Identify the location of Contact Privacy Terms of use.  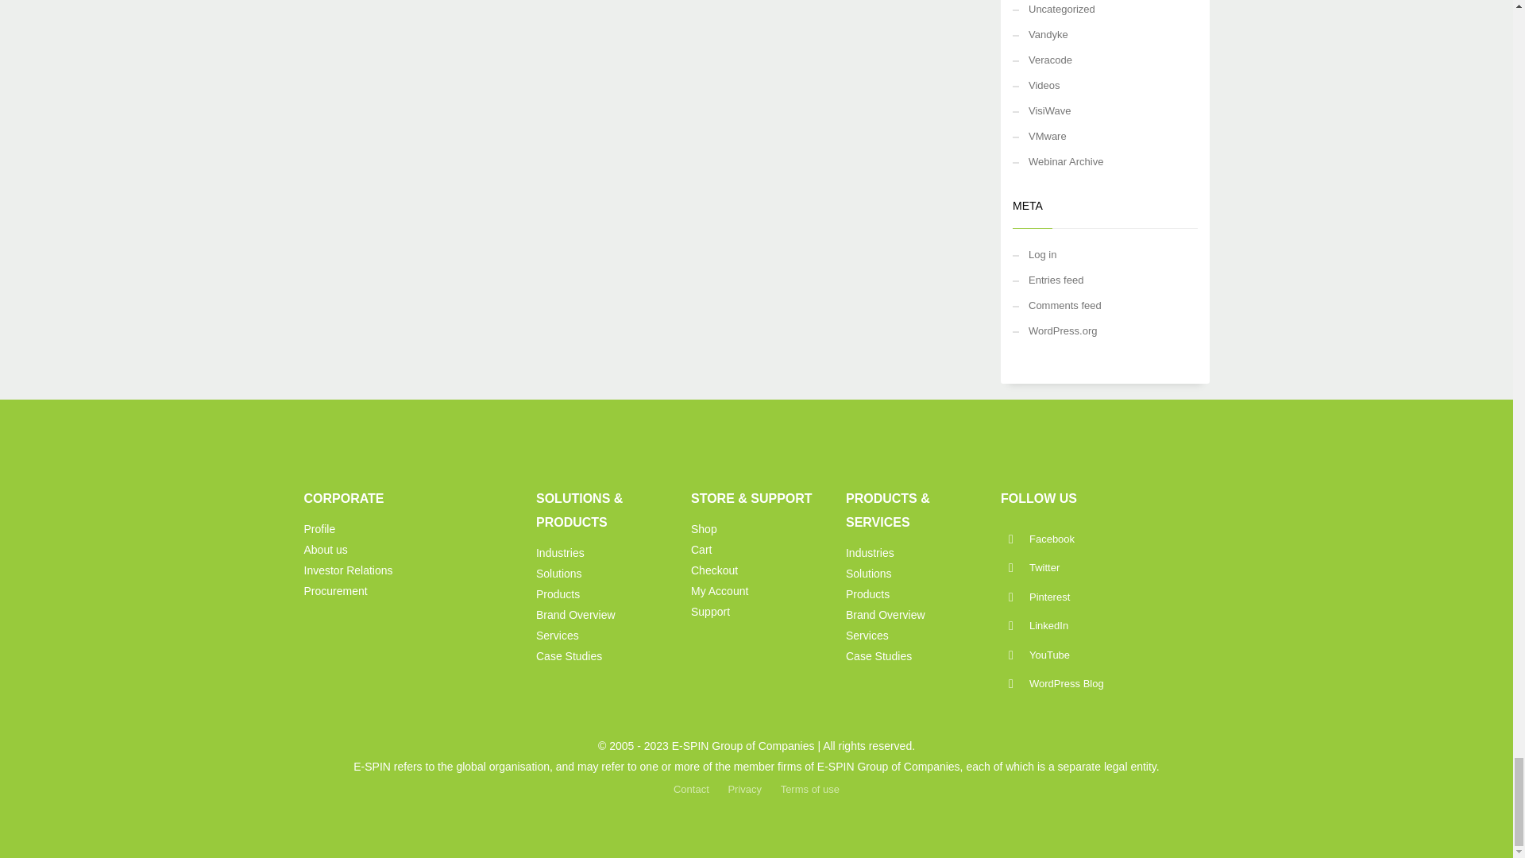
(369, 560).